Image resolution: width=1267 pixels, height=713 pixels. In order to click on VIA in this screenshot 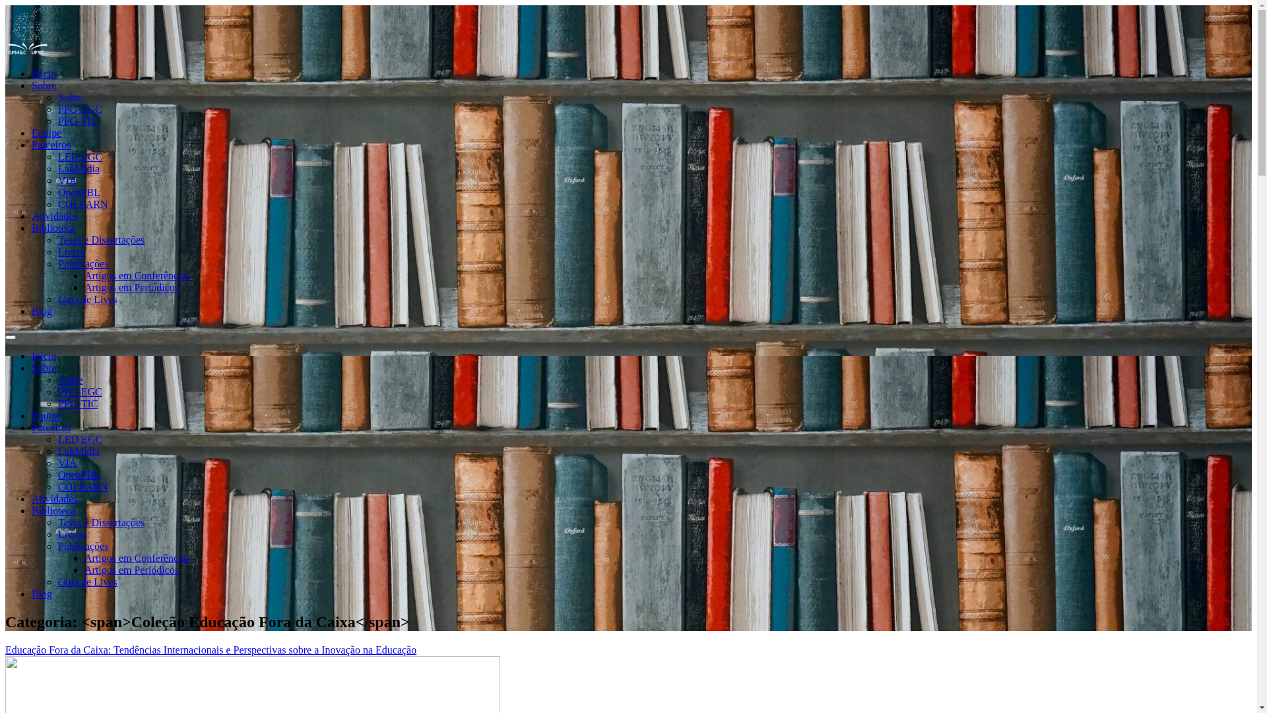, I will do `click(67, 181)`.